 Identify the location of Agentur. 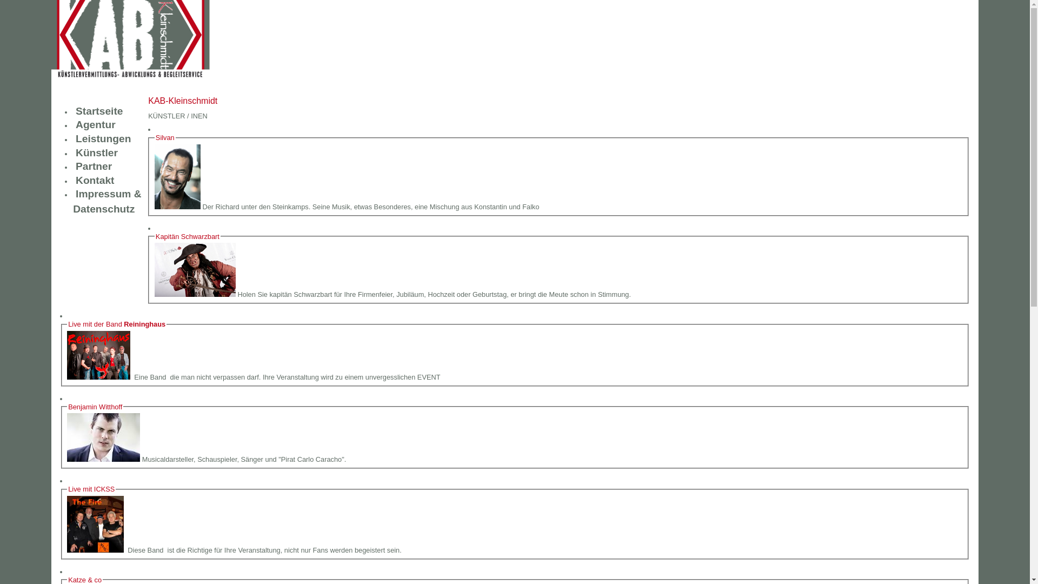
(96, 124).